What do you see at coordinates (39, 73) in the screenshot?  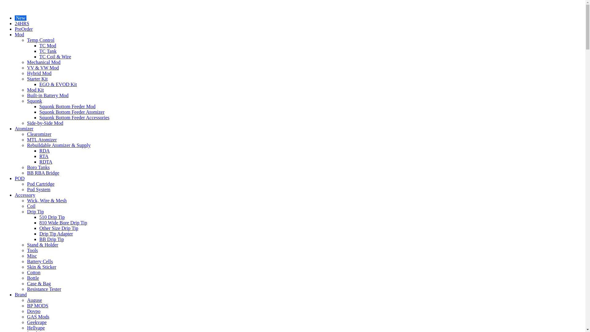 I see `Hybrid Mod` at bounding box center [39, 73].